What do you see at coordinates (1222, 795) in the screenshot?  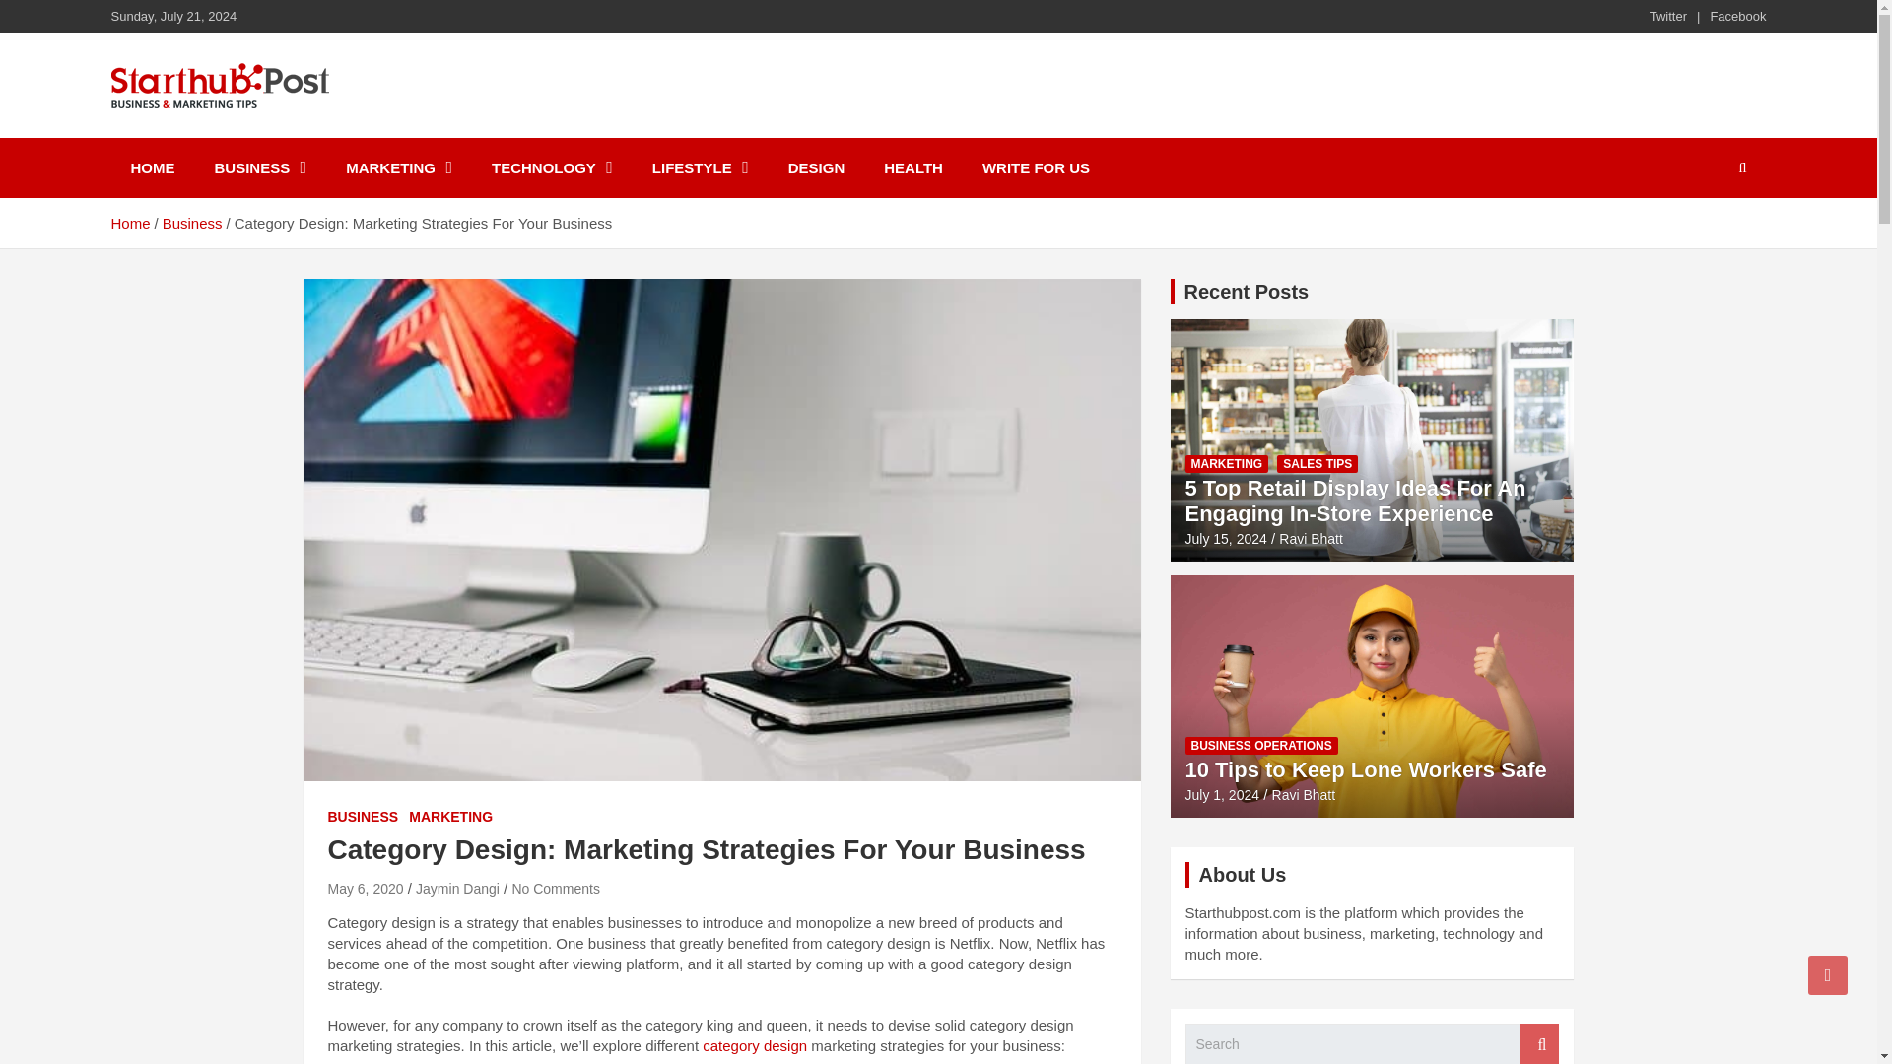 I see `10 Tips to Keep Lone Workers Safe` at bounding box center [1222, 795].